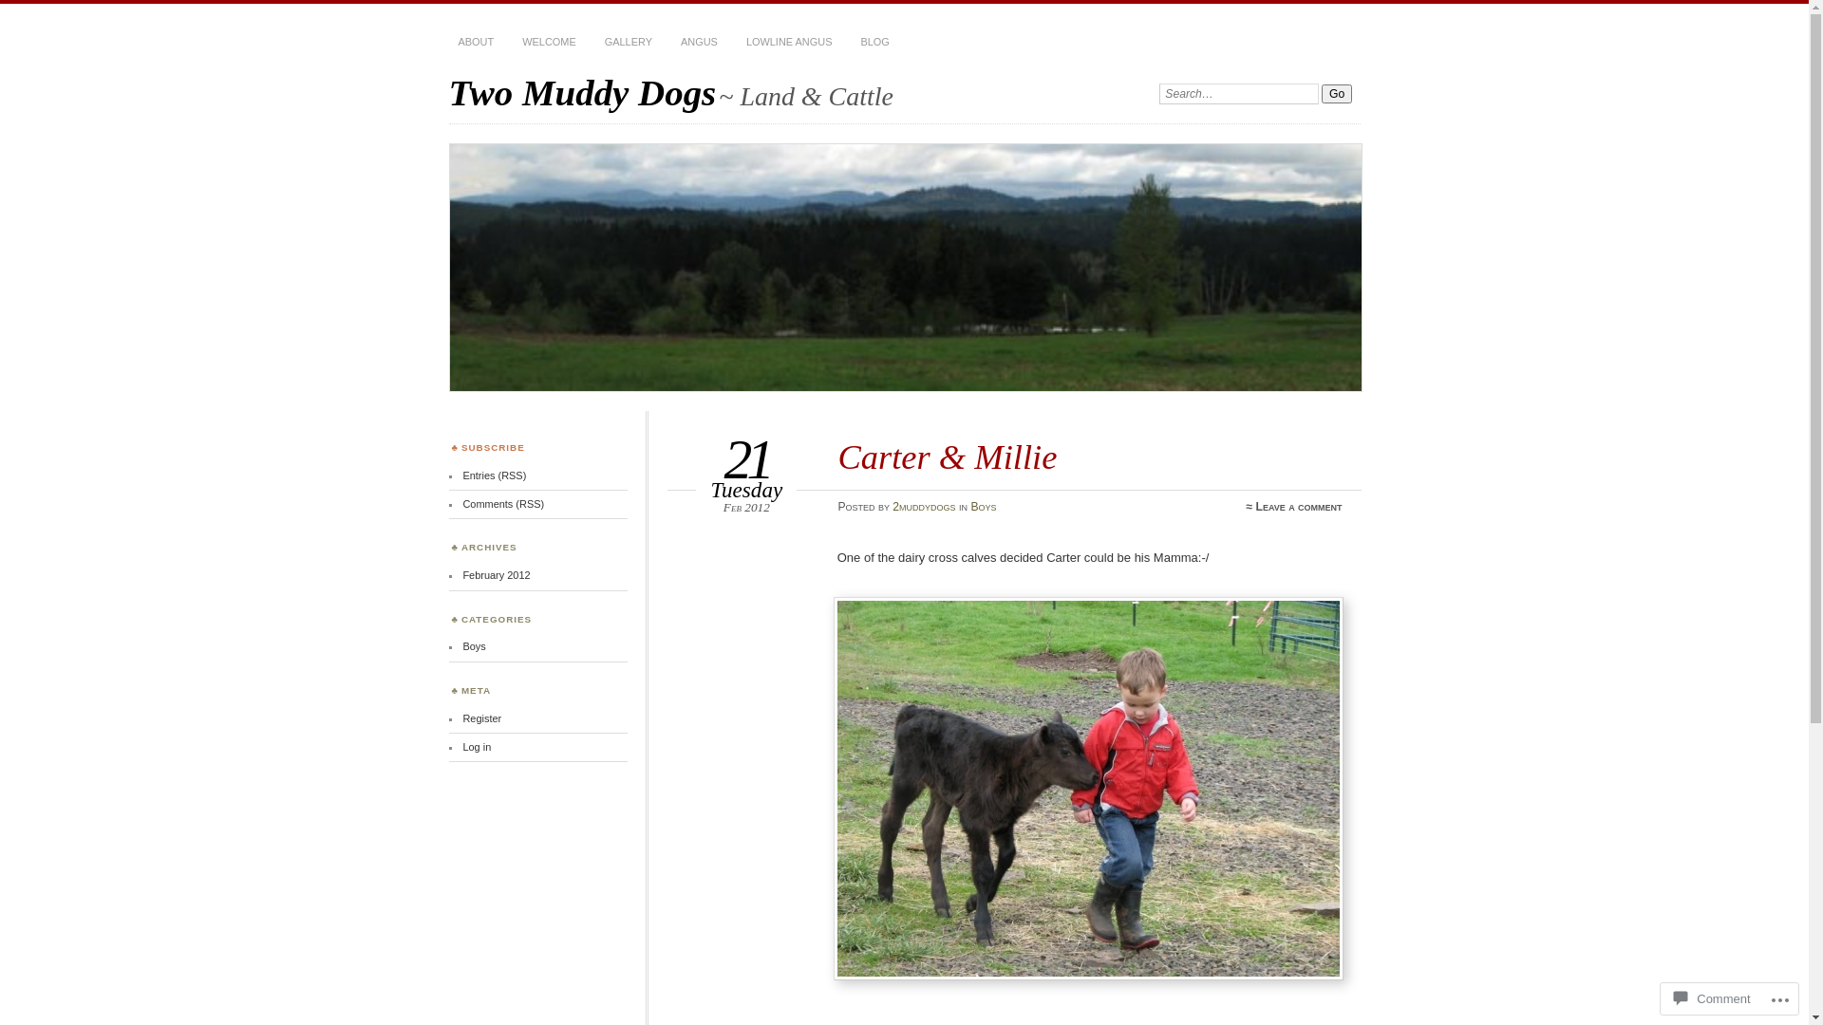 This screenshot has height=1025, width=1823. Describe the element at coordinates (1299, 507) in the screenshot. I see `Leave a comment` at that location.